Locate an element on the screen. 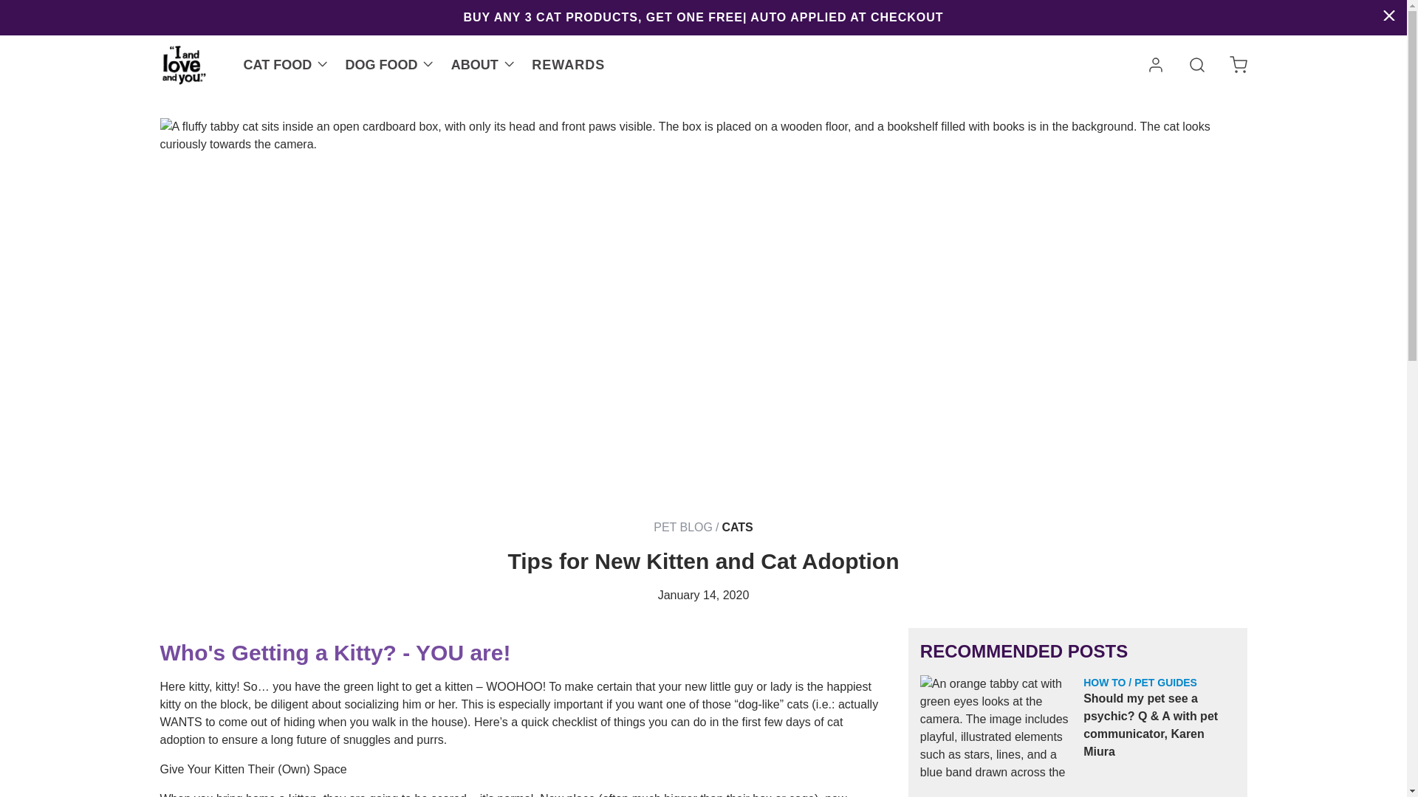  CAT FOOD is located at coordinates (278, 65).